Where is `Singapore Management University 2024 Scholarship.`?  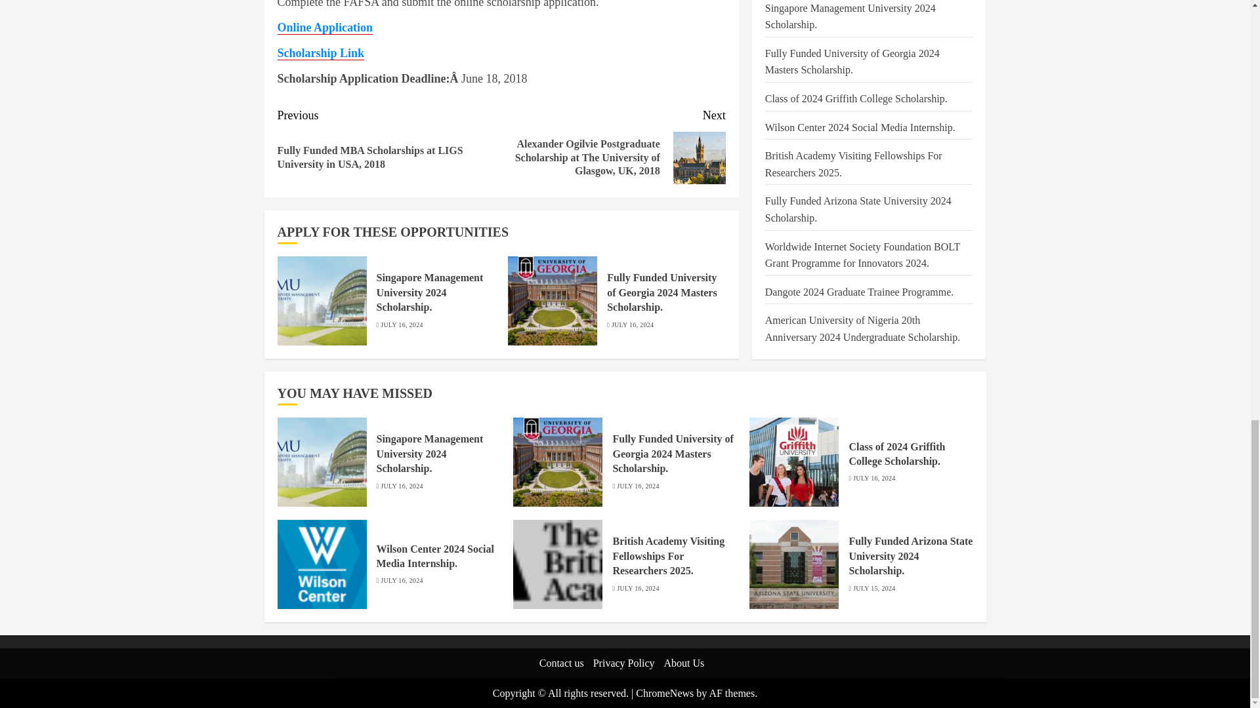 Singapore Management University 2024 Scholarship. is located at coordinates (322, 300).